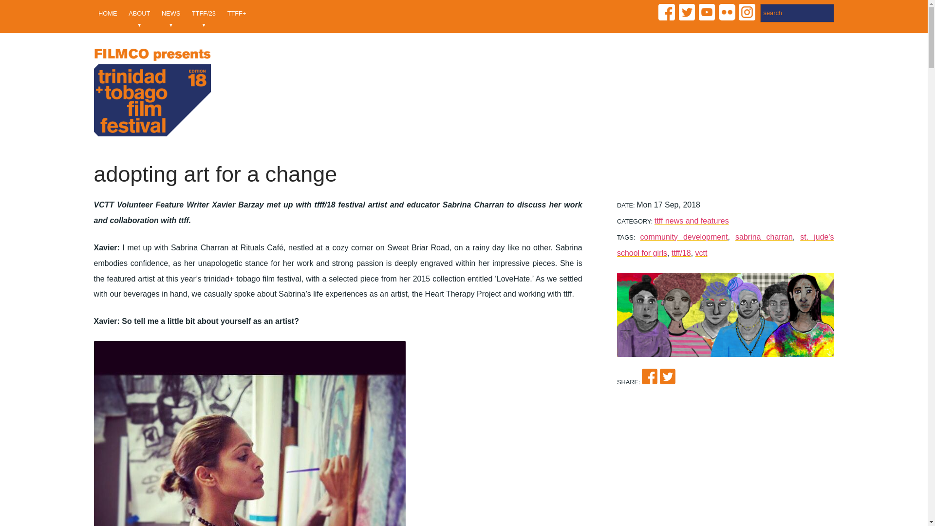  Describe the element at coordinates (701, 253) in the screenshot. I see `vctt` at that location.